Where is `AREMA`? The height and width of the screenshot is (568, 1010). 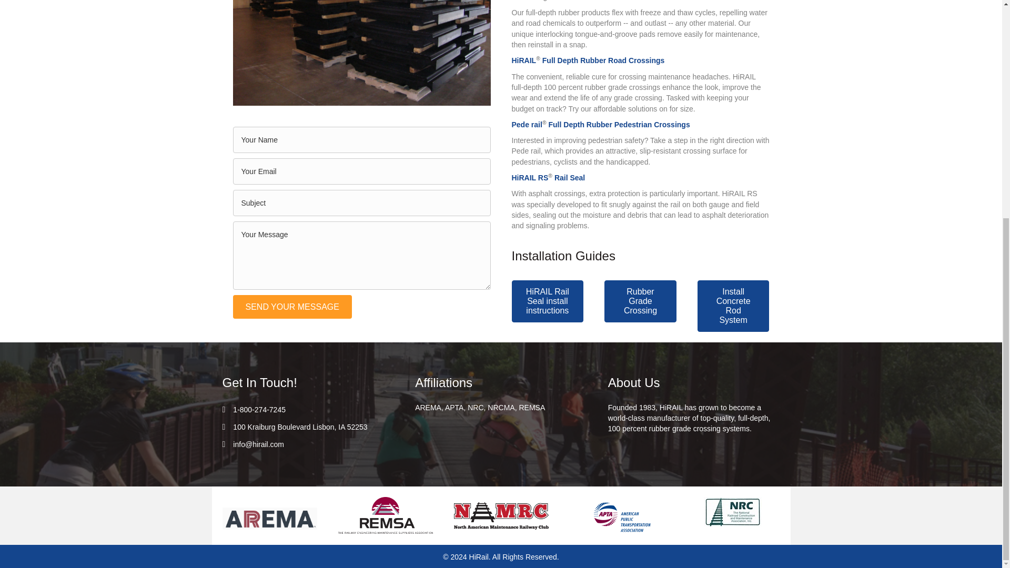 AREMA is located at coordinates (269, 519).